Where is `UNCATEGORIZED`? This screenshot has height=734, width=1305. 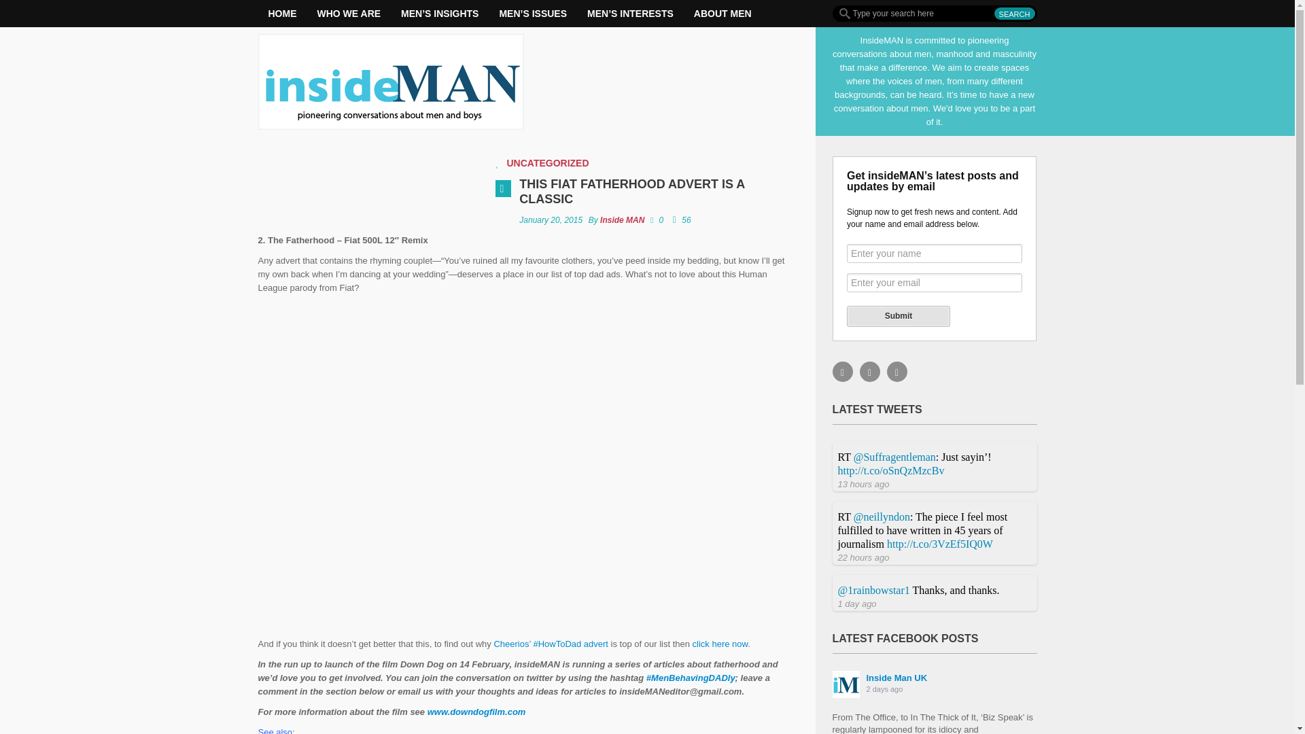
UNCATEGORIZED is located at coordinates (548, 163).